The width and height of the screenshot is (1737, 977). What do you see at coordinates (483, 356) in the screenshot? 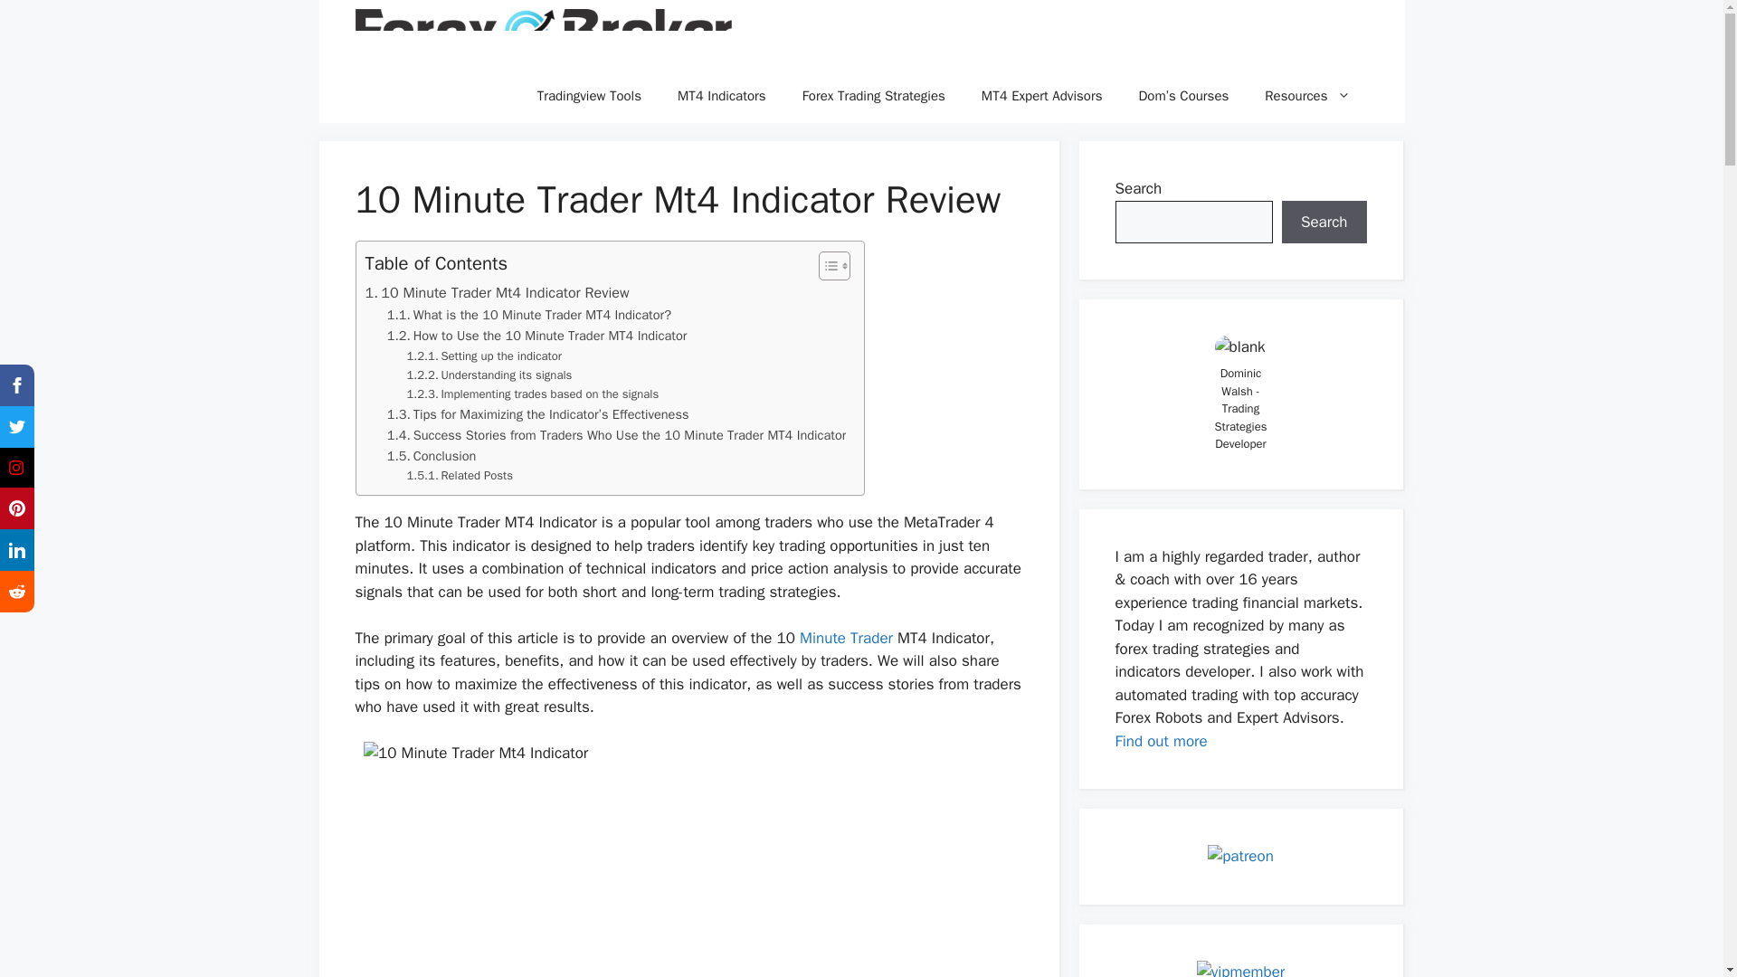
I see `Setting up the indicator` at bounding box center [483, 356].